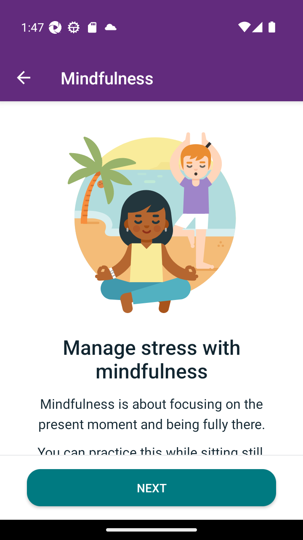  I want to click on NEXT, so click(151, 488).